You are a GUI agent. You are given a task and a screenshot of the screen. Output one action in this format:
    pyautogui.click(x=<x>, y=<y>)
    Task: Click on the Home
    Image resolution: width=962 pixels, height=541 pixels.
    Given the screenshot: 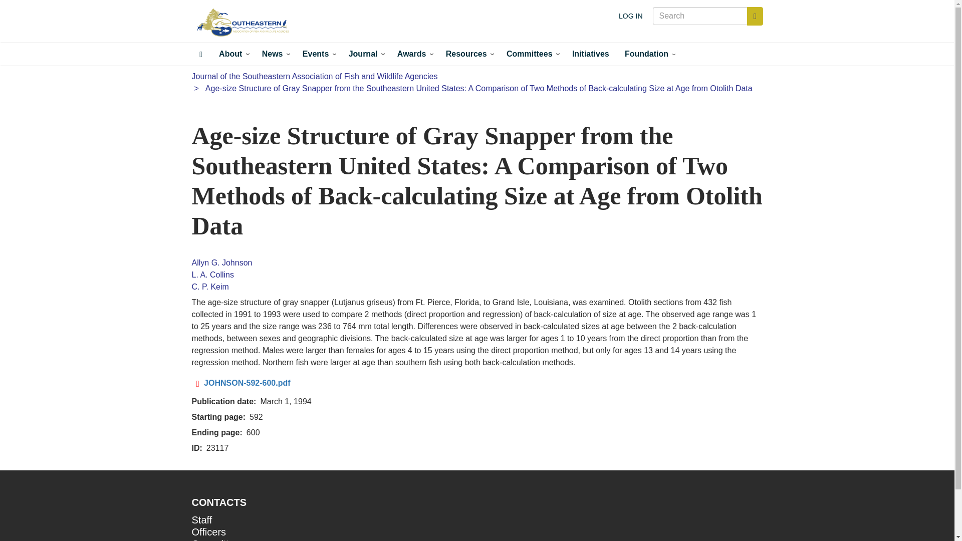 What is the action you would take?
    pyautogui.click(x=246, y=23)
    